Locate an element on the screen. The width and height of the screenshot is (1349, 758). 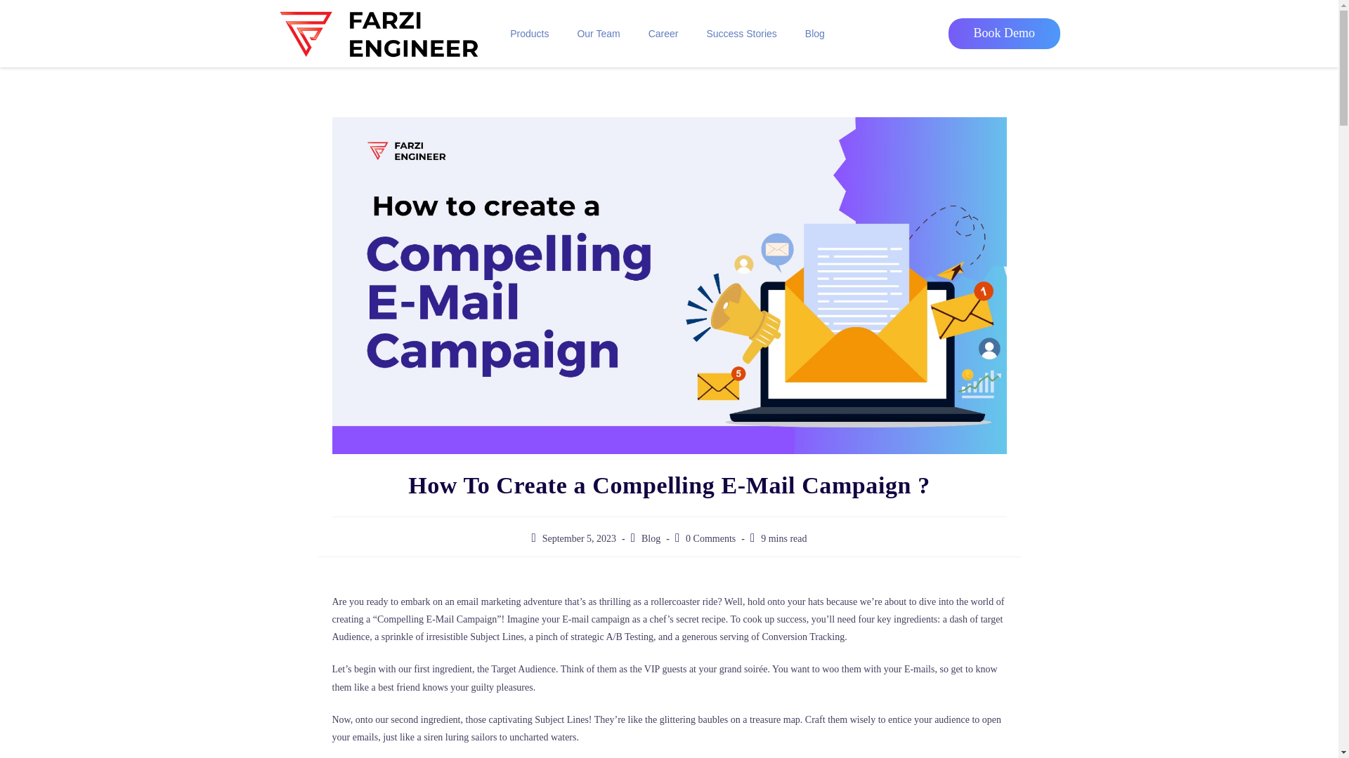
Book Demo is located at coordinates (1004, 34).